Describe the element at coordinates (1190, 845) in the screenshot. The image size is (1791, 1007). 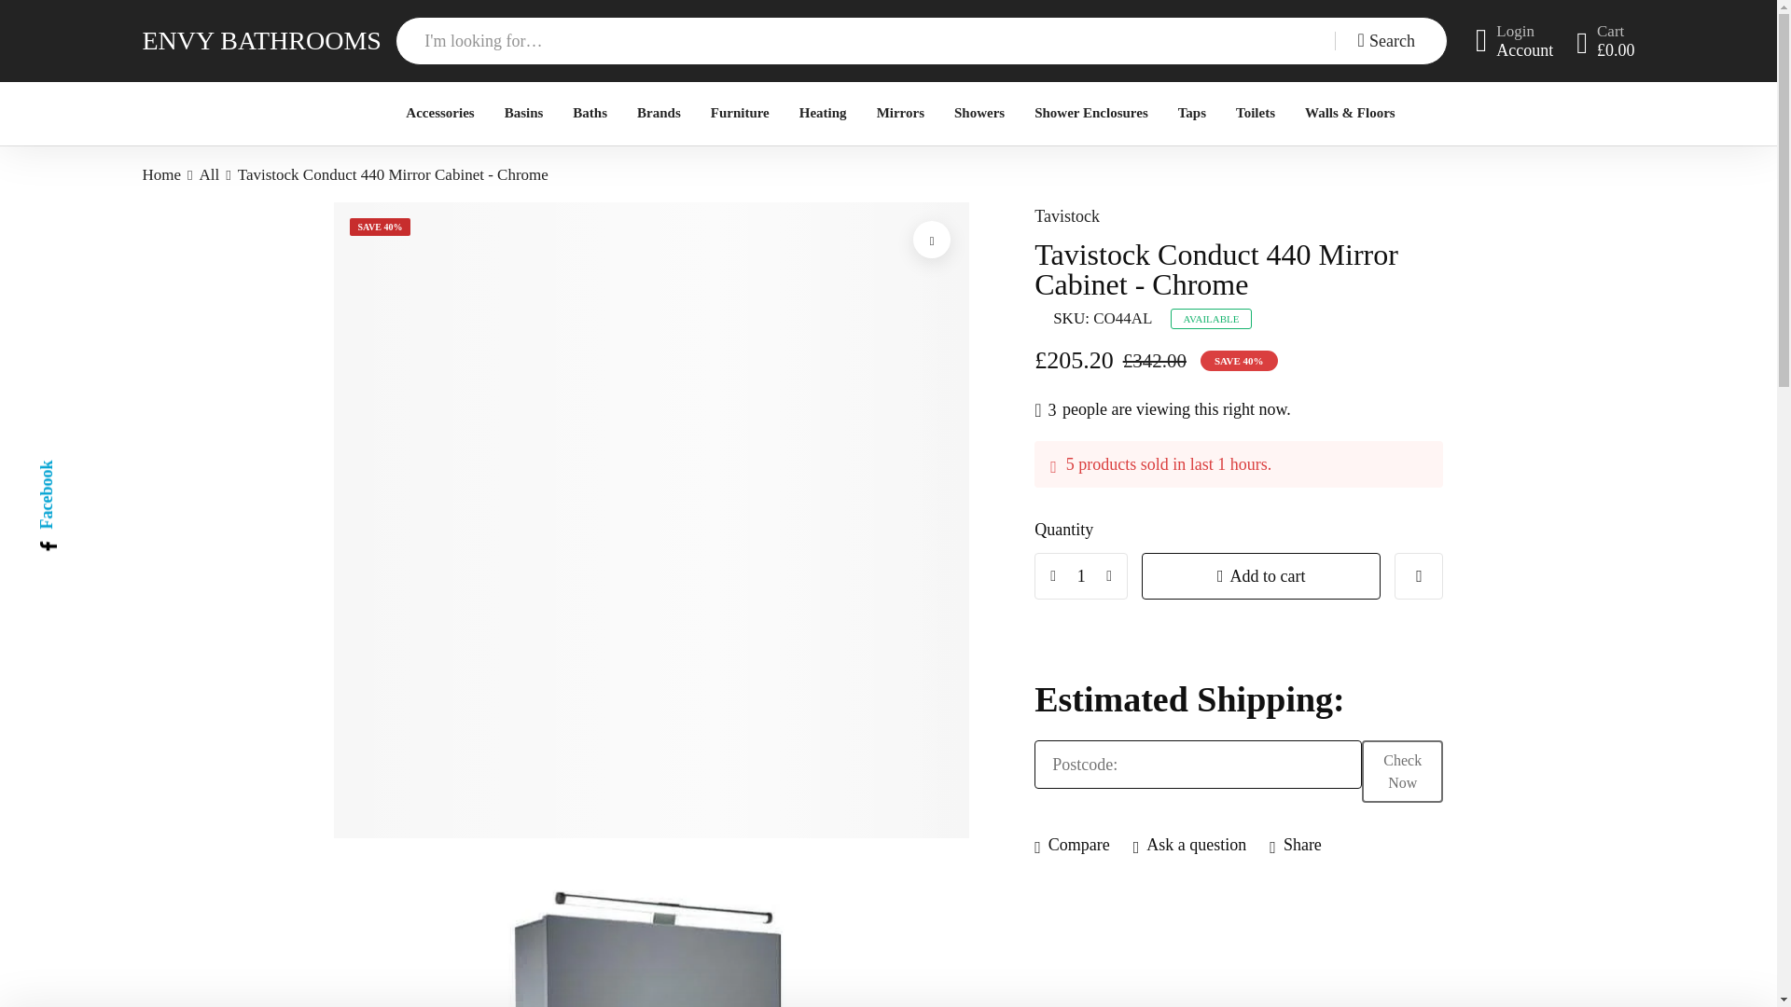
I see `Ask a question` at that location.